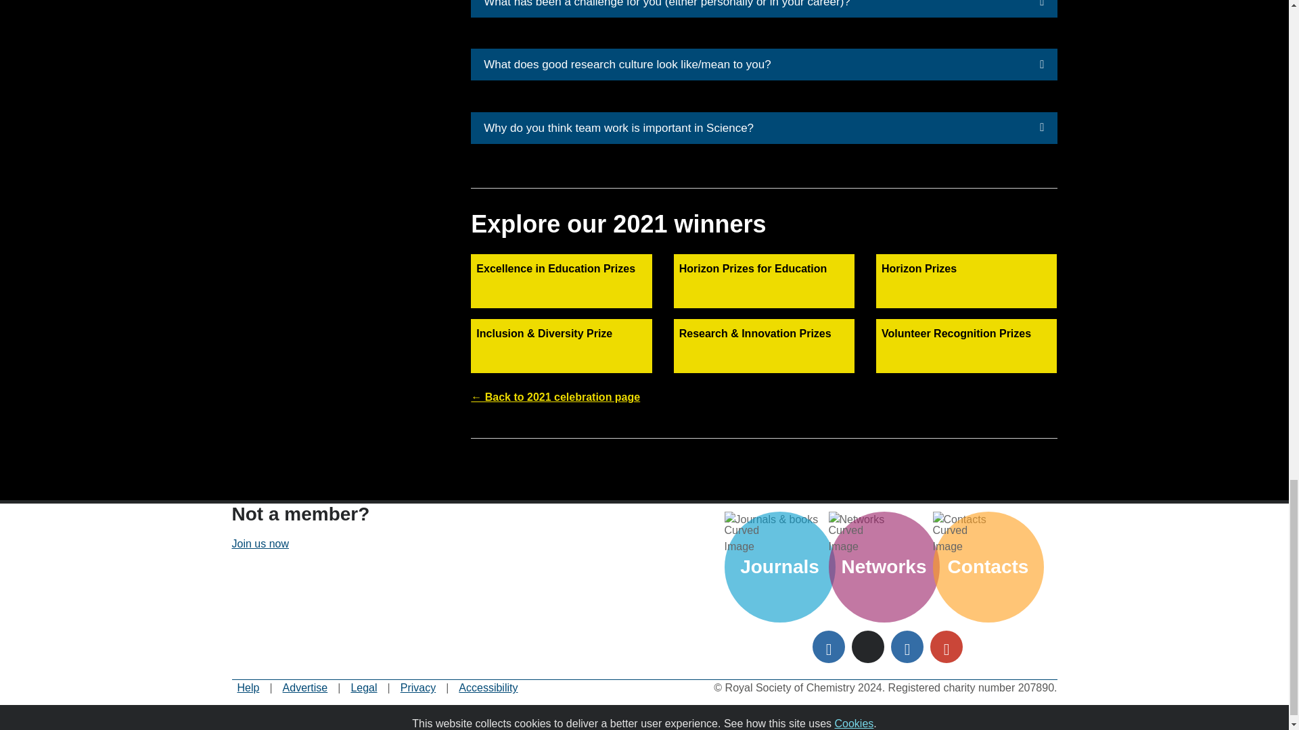 The image size is (1299, 730). Describe the element at coordinates (487, 688) in the screenshot. I see `Accessibility statement` at that location.